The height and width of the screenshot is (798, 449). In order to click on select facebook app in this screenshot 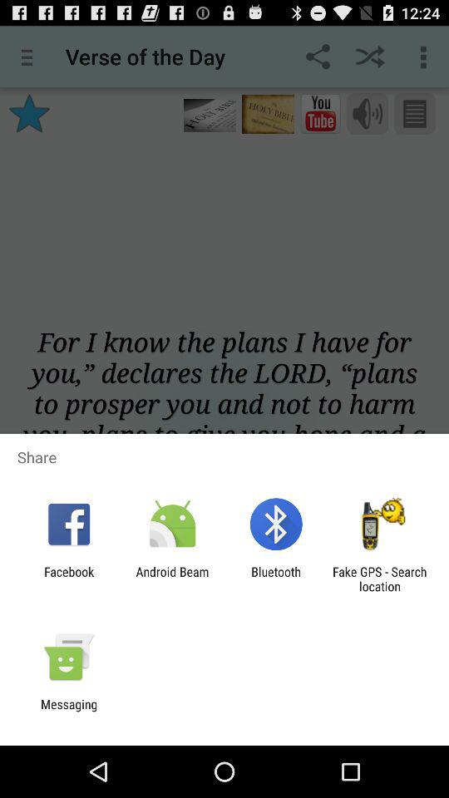, I will do `click(69, 579)`.